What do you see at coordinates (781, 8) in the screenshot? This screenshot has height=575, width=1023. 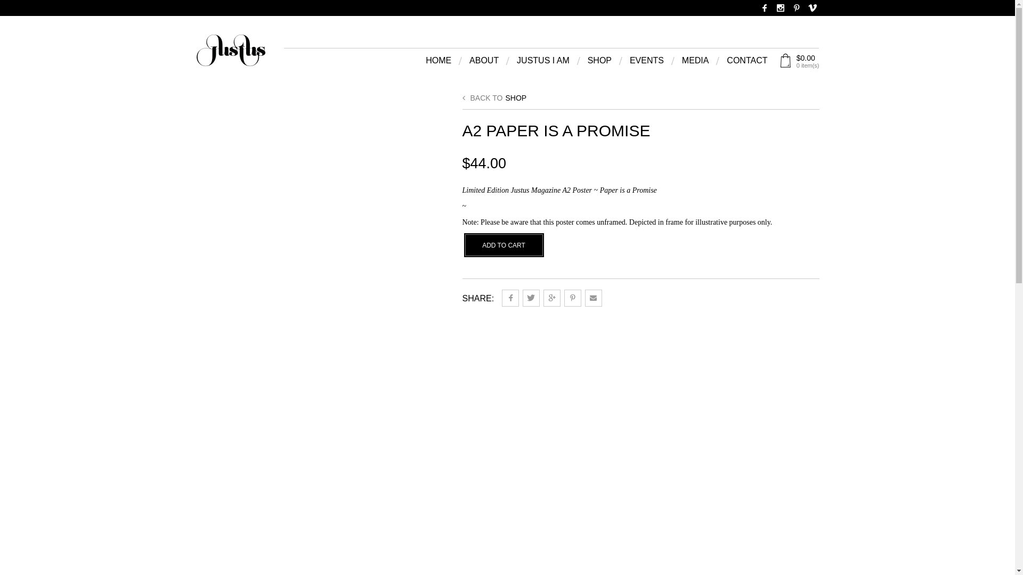 I see `Instagram` at bounding box center [781, 8].